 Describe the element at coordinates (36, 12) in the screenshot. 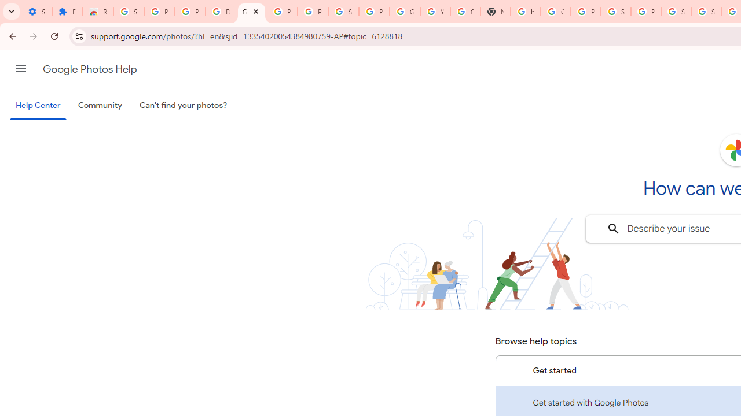

I see `Settings - On startup` at that location.